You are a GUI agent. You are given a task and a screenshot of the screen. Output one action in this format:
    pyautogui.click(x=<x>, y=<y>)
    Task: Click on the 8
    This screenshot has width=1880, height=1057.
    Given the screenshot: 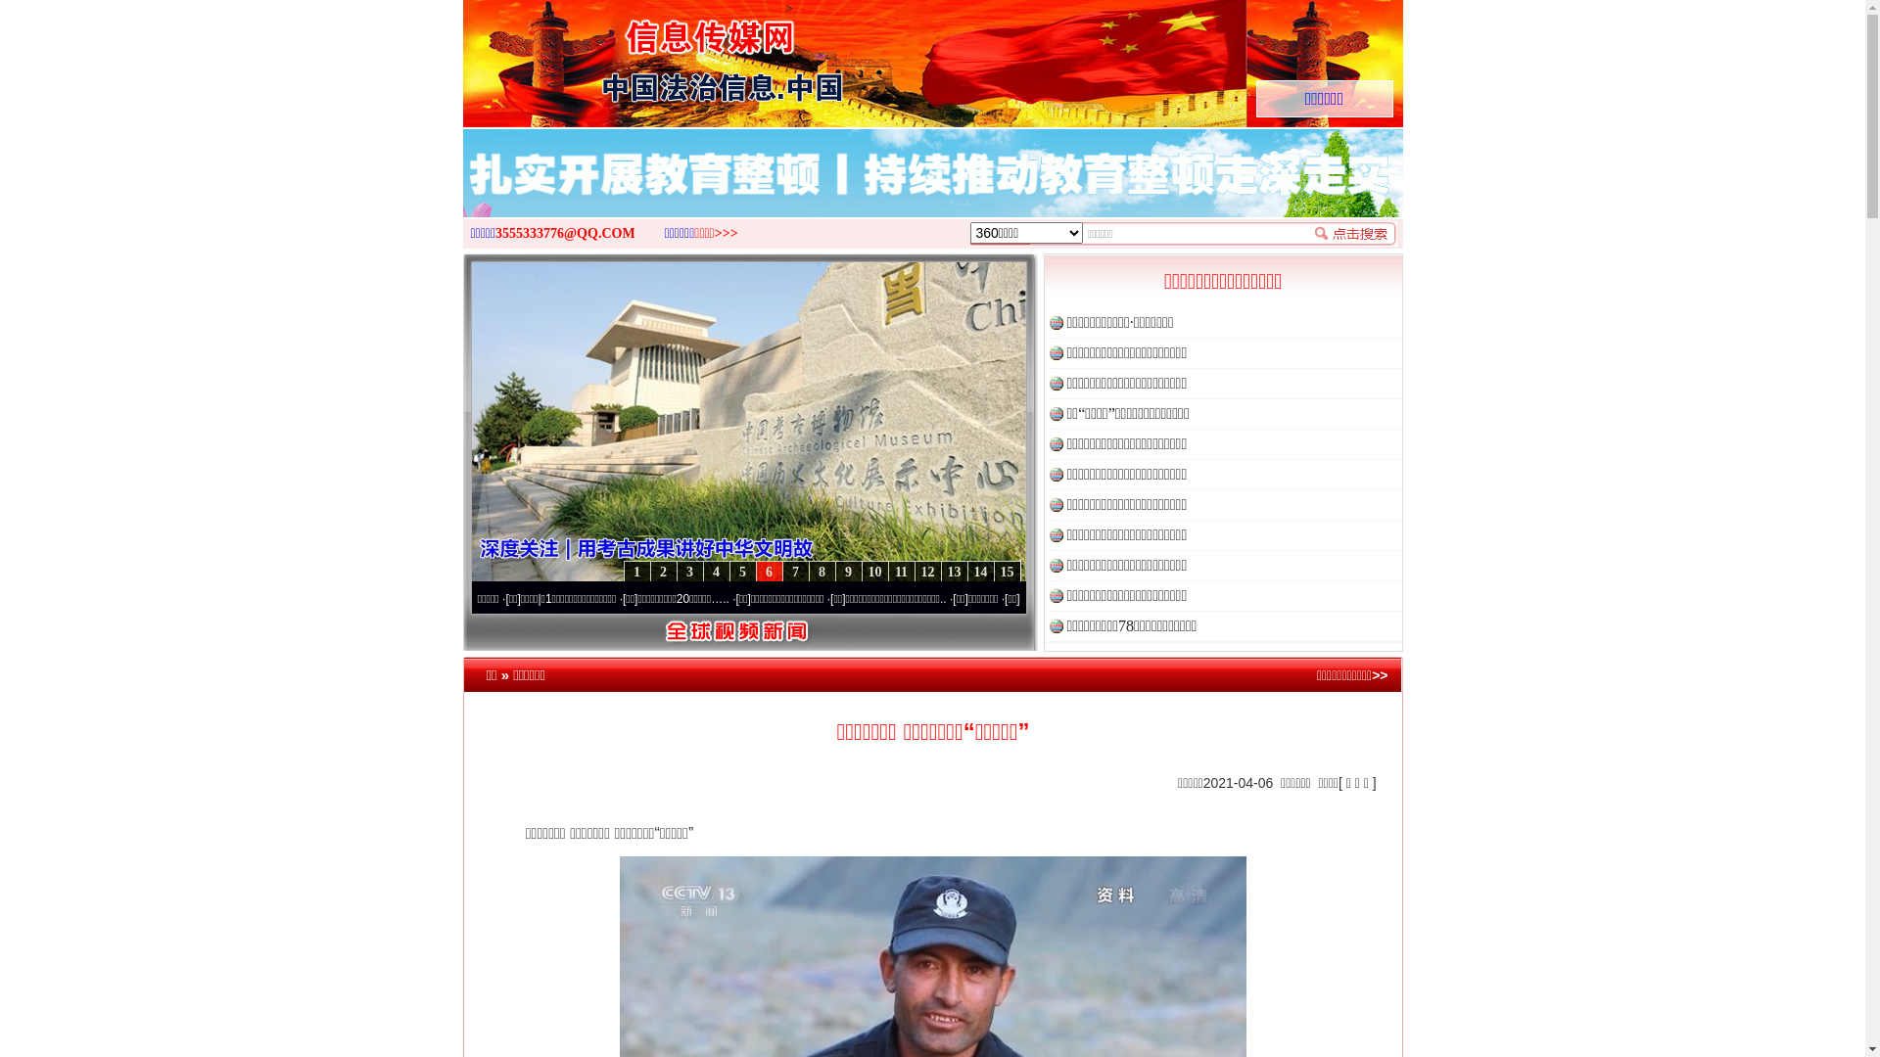 What is the action you would take?
    pyautogui.click(x=822, y=572)
    